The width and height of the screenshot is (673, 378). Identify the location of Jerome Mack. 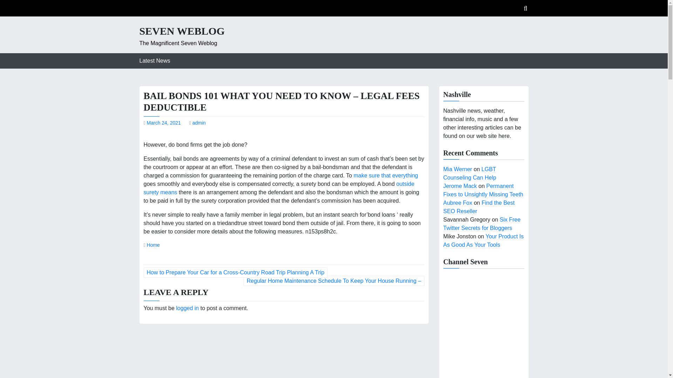
(460, 186).